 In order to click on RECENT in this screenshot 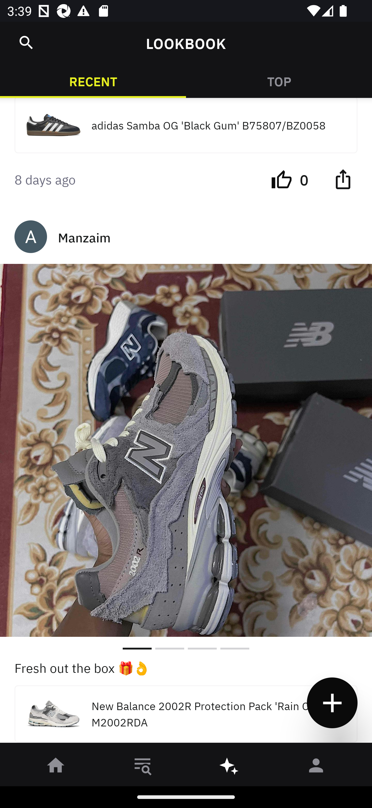, I will do `click(93, 81)`.